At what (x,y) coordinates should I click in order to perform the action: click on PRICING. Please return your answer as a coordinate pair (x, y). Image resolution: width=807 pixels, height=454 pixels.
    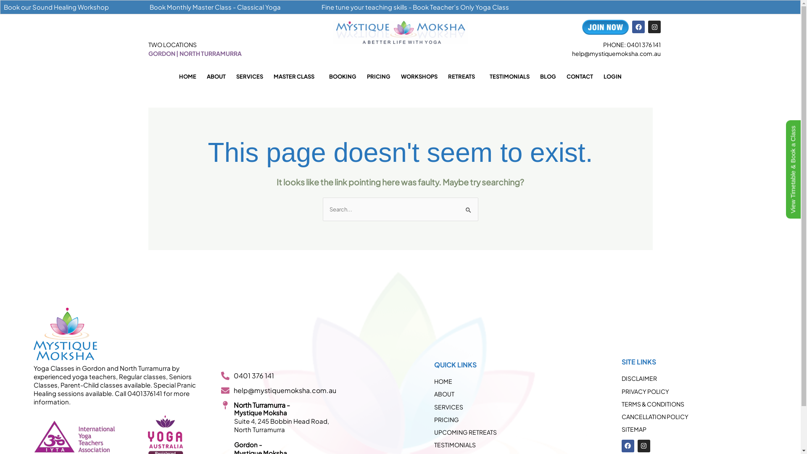
    Looking at the image, I should click on (517, 420).